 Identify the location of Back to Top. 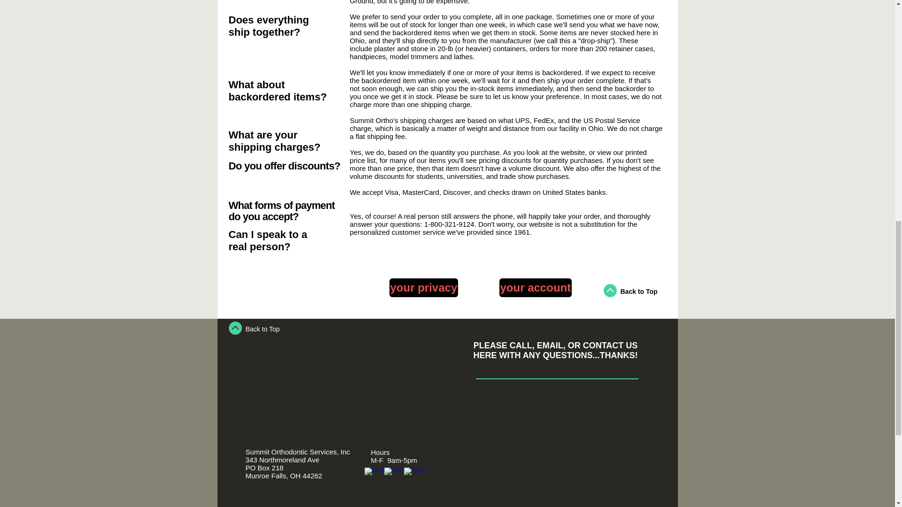
(262, 329).